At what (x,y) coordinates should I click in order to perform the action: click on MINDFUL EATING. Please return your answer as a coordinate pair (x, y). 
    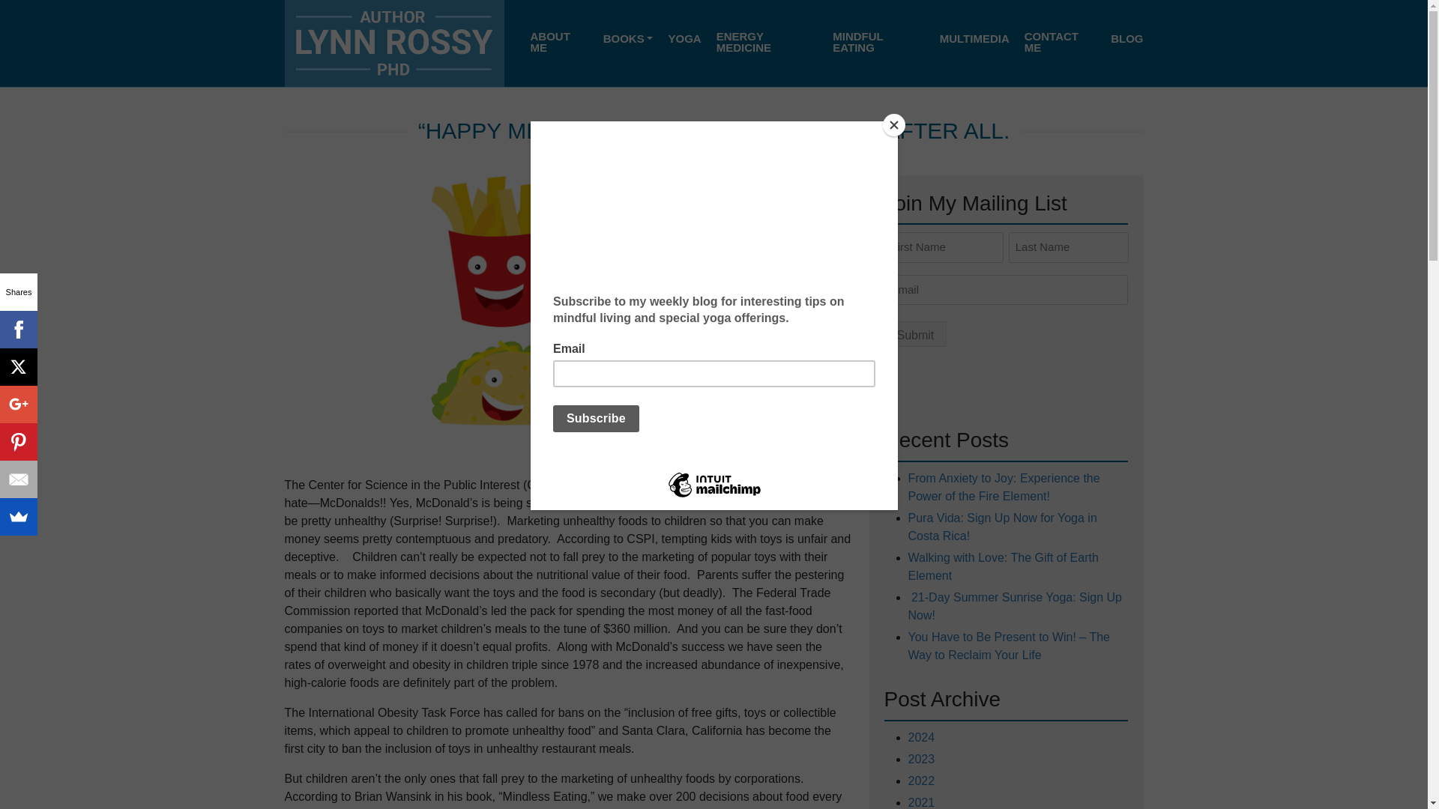
    Looking at the image, I should click on (878, 42).